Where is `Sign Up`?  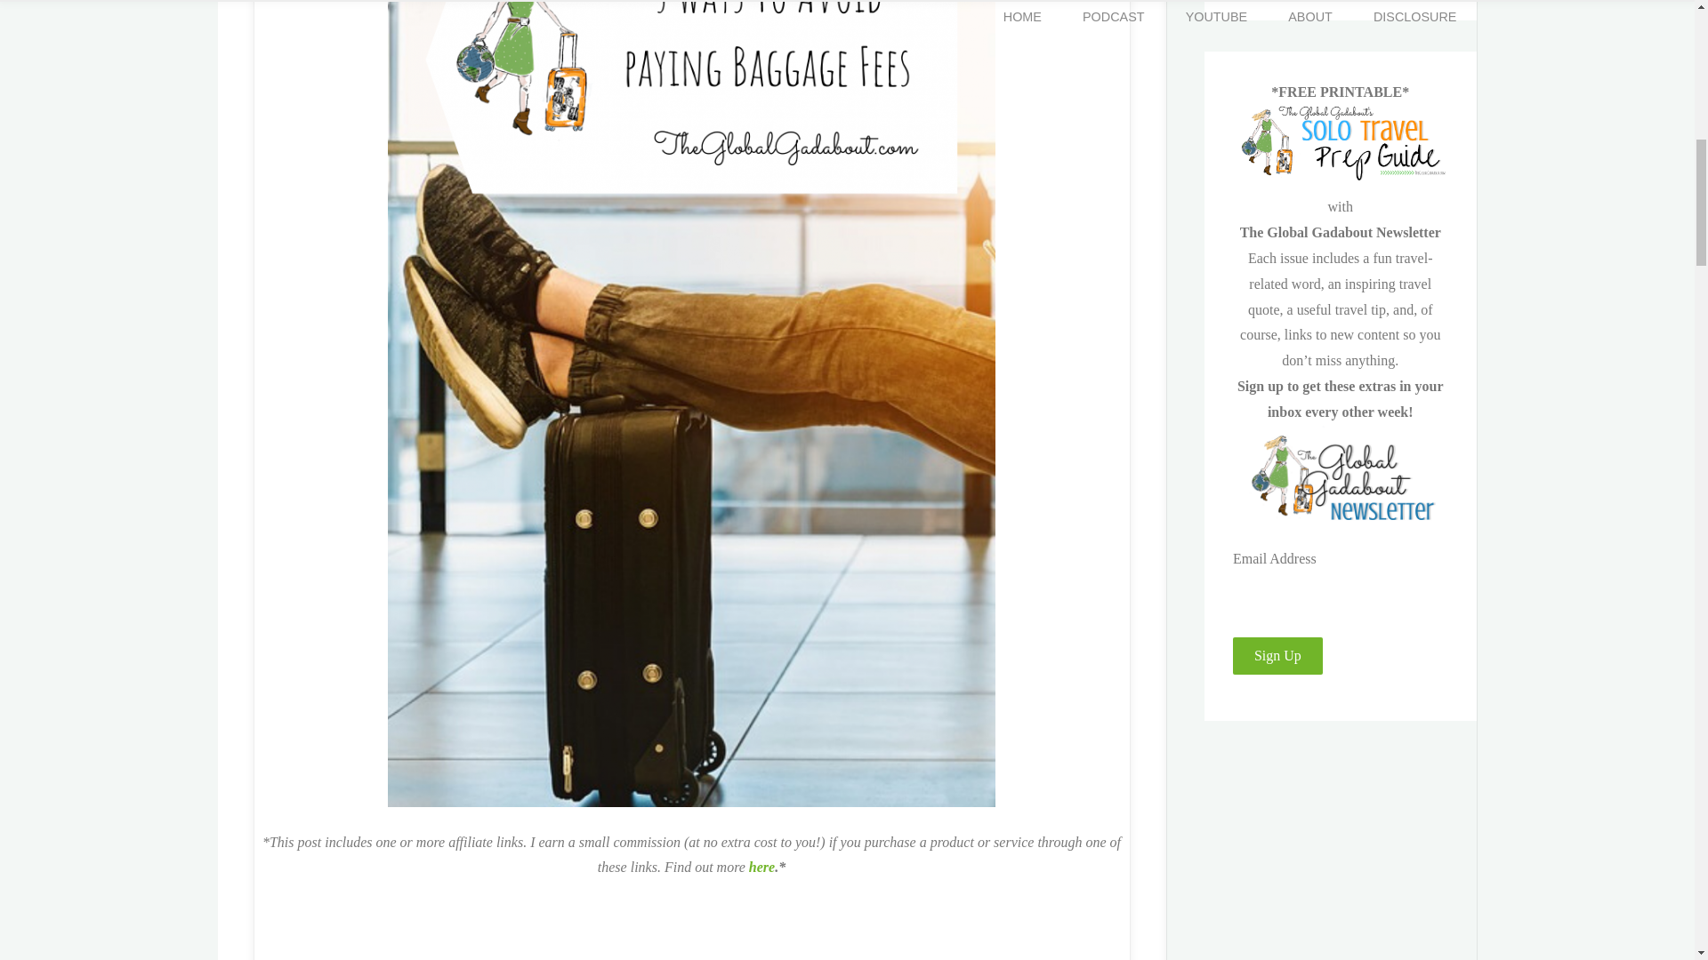
Sign Up is located at coordinates (1277, 656).